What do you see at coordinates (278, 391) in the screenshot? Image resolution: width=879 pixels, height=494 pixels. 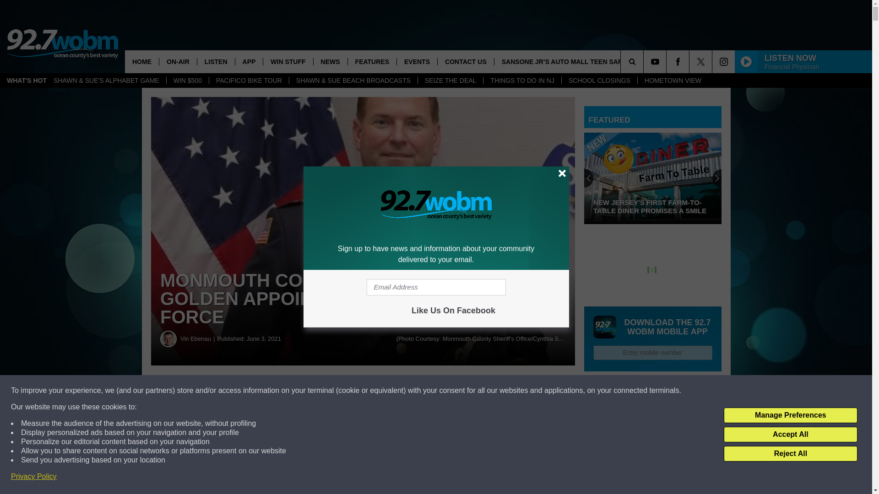 I see `Share on Facebook` at bounding box center [278, 391].